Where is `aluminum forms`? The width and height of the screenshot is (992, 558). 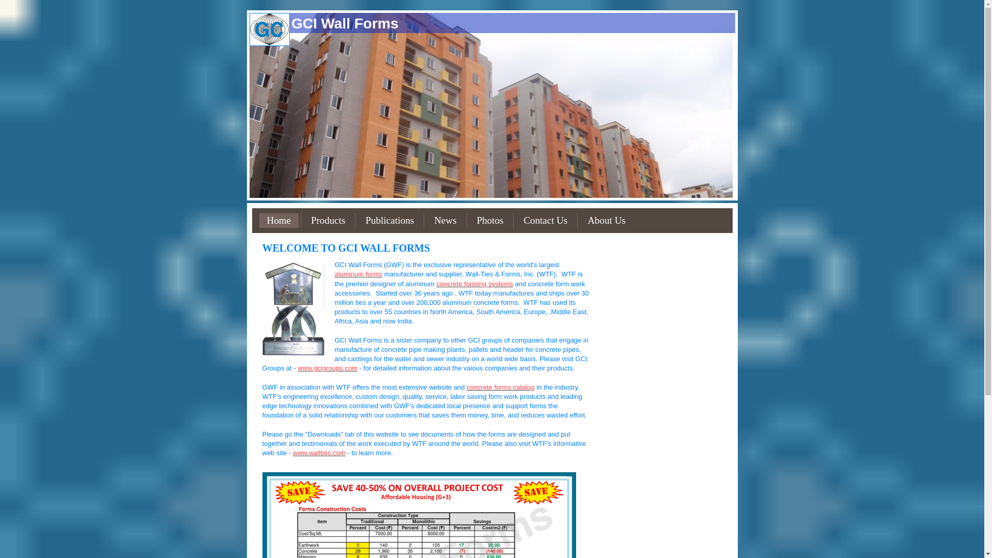 aluminum forms is located at coordinates (359, 274).